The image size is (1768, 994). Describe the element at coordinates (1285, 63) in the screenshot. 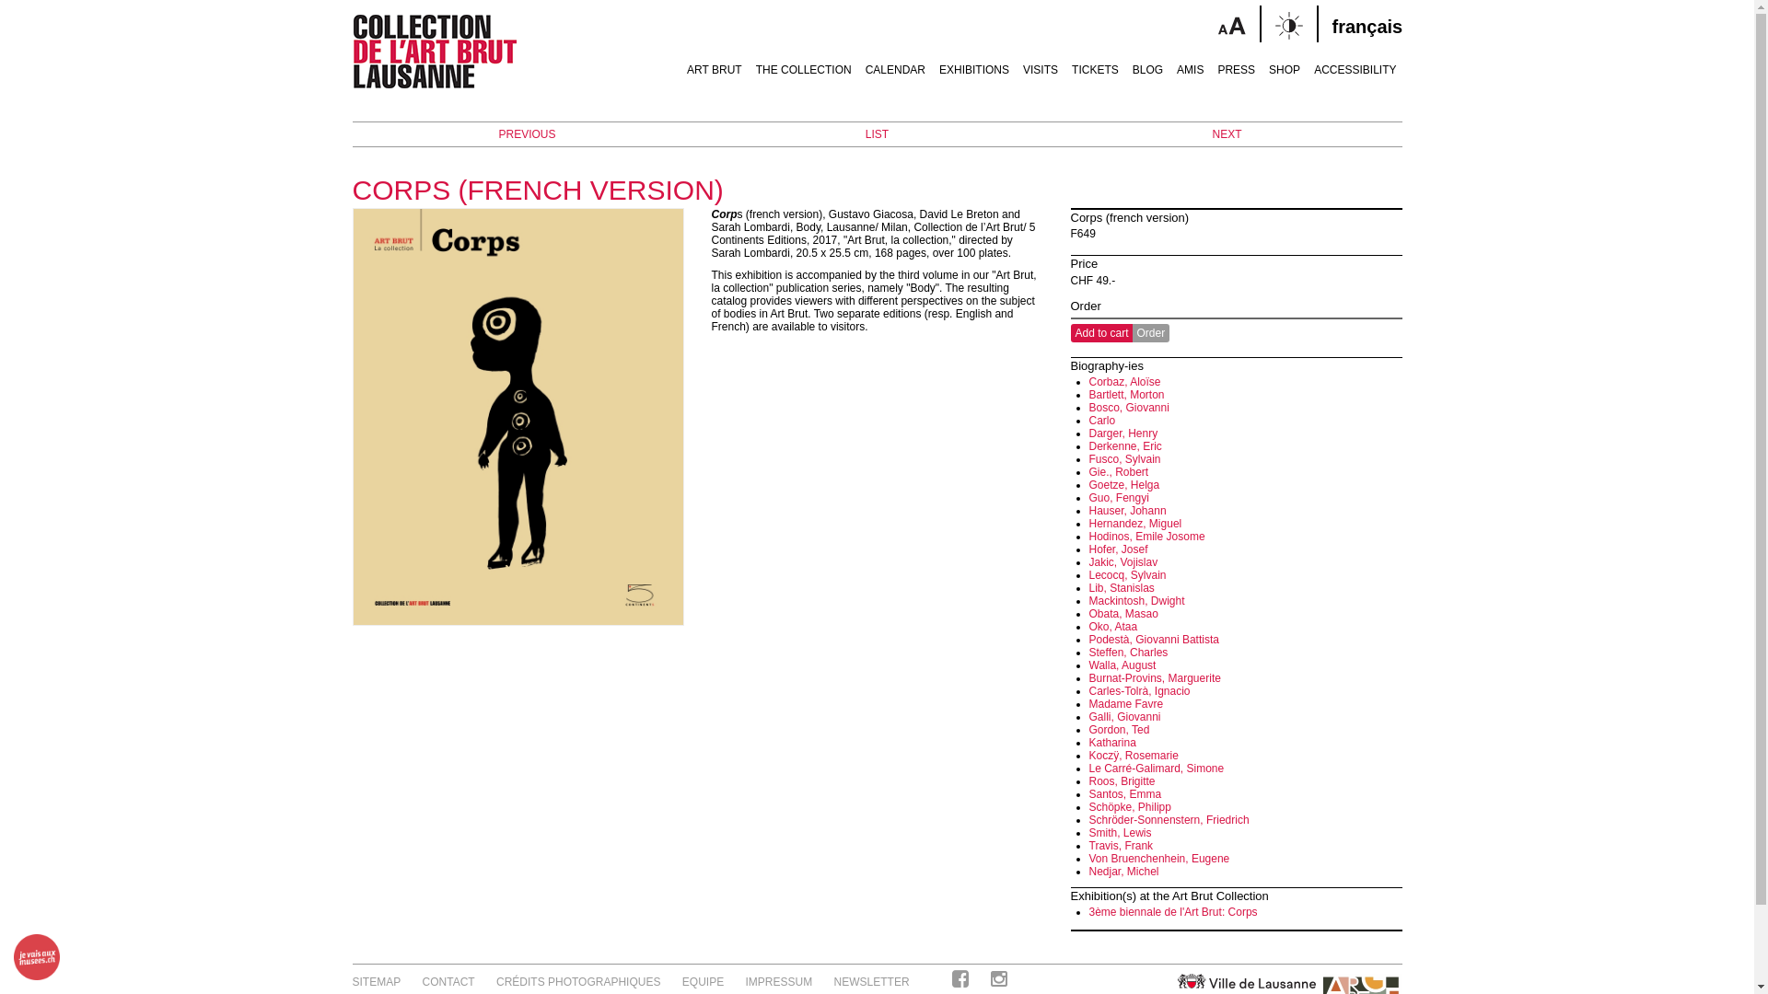

I see `SHOP` at that location.